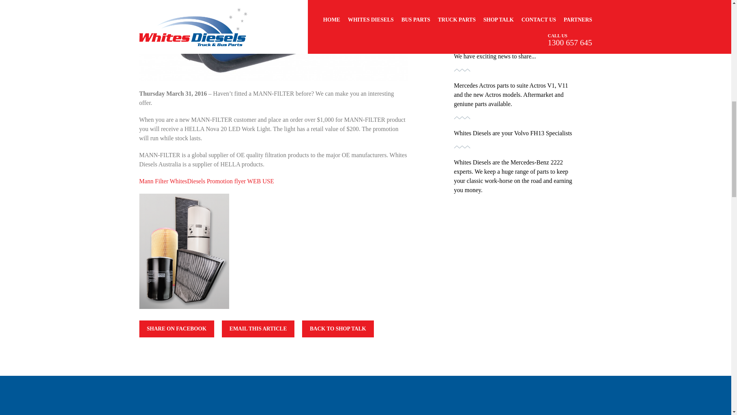  I want to click on BACK TO SHOP TALK, so click(338, 329).